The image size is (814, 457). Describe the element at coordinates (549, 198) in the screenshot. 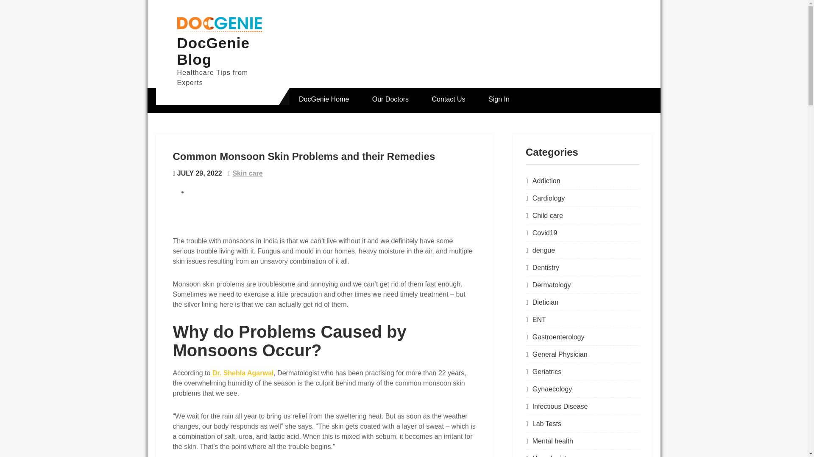

I see `Cardiology` at that location.